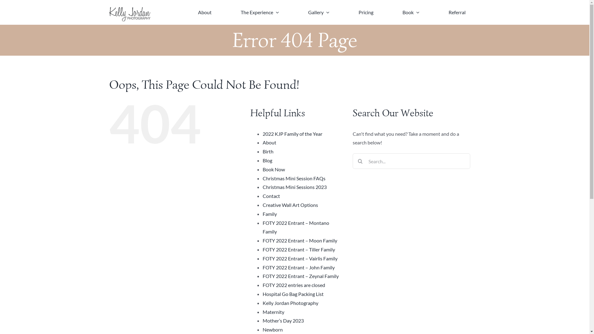  I want to click on Blog, so click(267, 160).